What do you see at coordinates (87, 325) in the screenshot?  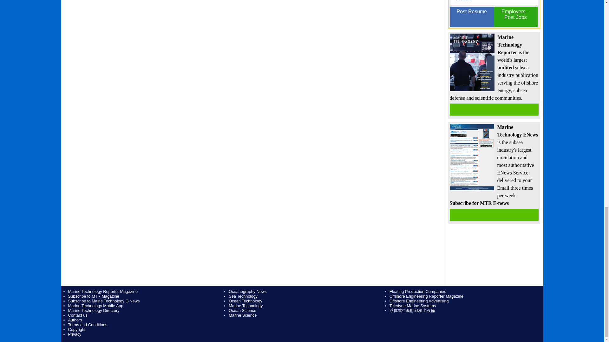 I see `Terms and Conditions` at bounding box center [87, 325].